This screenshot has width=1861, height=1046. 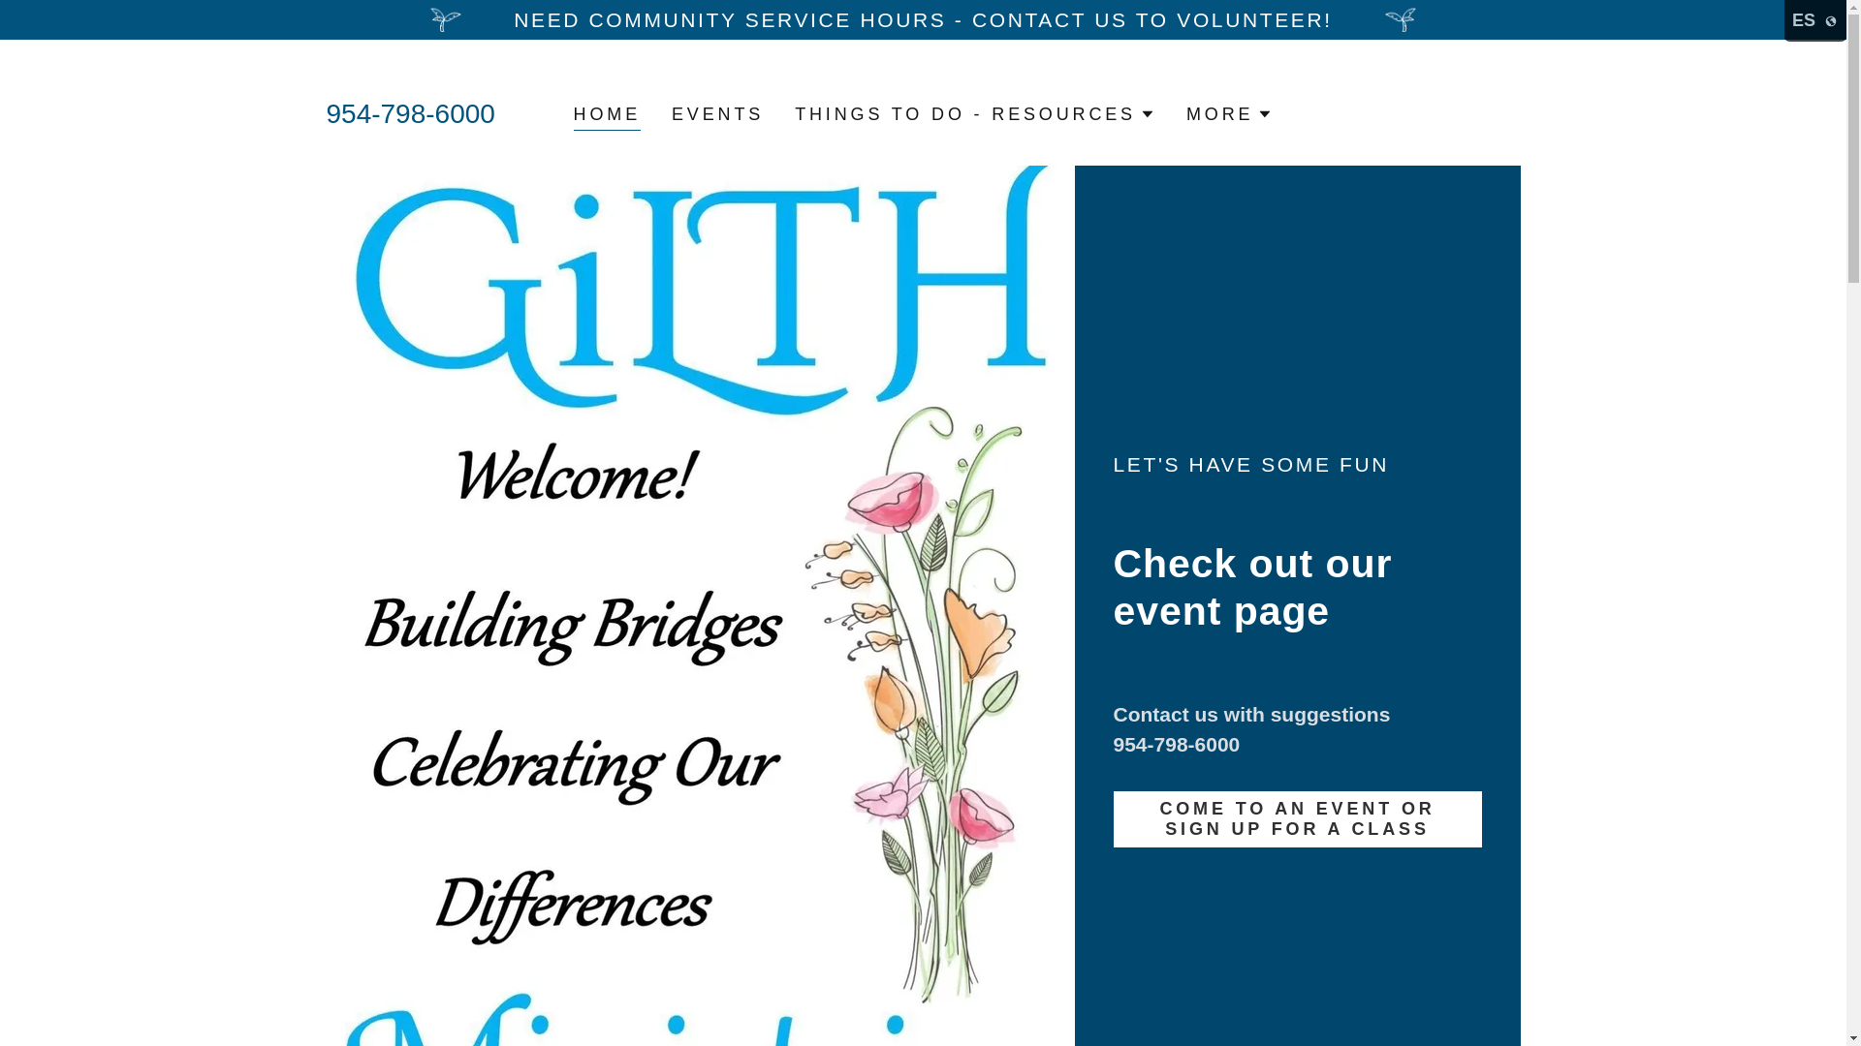 What do you see at coordinates (1229, 113) in the screenshot?
I see `MORE` at bounding box center [1229, 113].